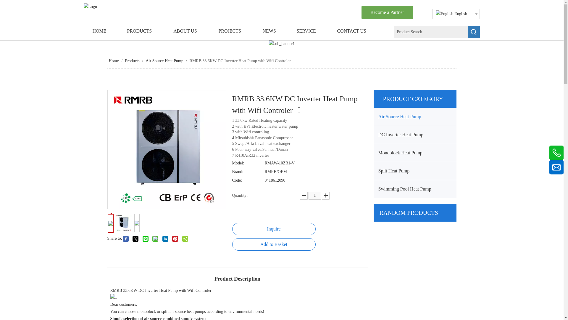 This screenshot has height=320, width=568. What do you see at coordinates (414, 153) in the screenshot?
I see `Monoblock Heat Pump` at bounding box center [414, 153].